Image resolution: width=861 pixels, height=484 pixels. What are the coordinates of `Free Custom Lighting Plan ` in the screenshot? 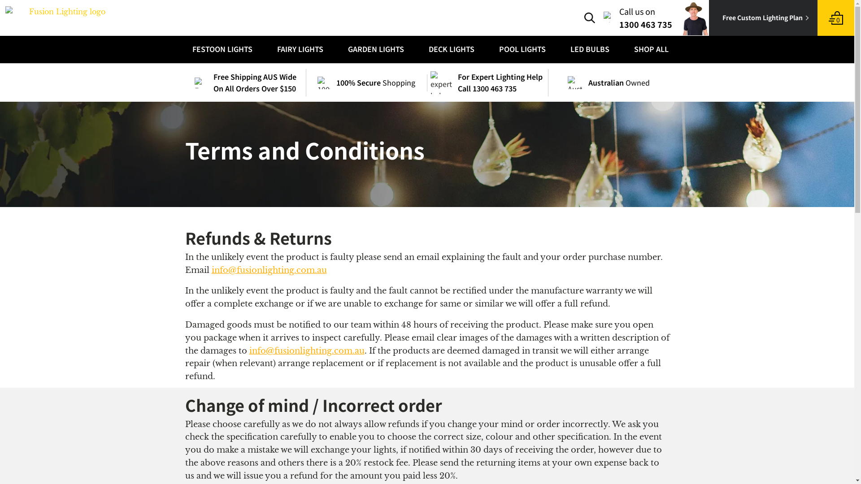 It's located at (763, 18).